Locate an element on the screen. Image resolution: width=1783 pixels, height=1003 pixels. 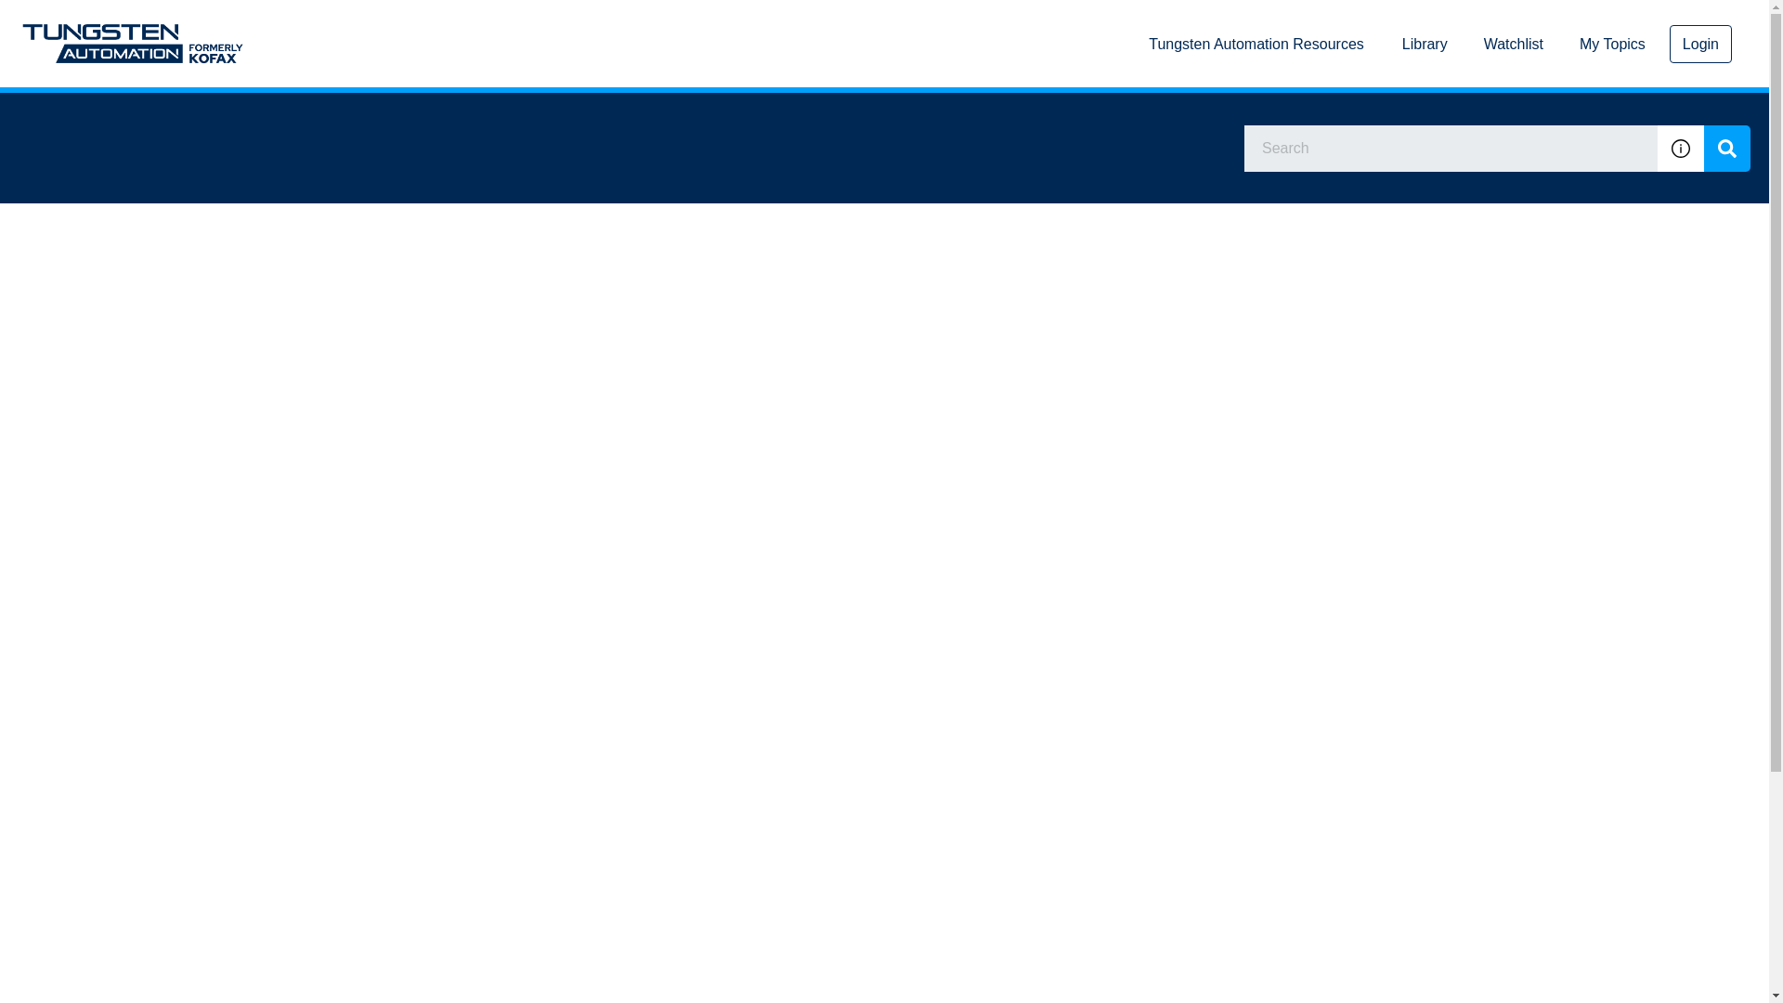
Library is located at coordinates (1425, 44).